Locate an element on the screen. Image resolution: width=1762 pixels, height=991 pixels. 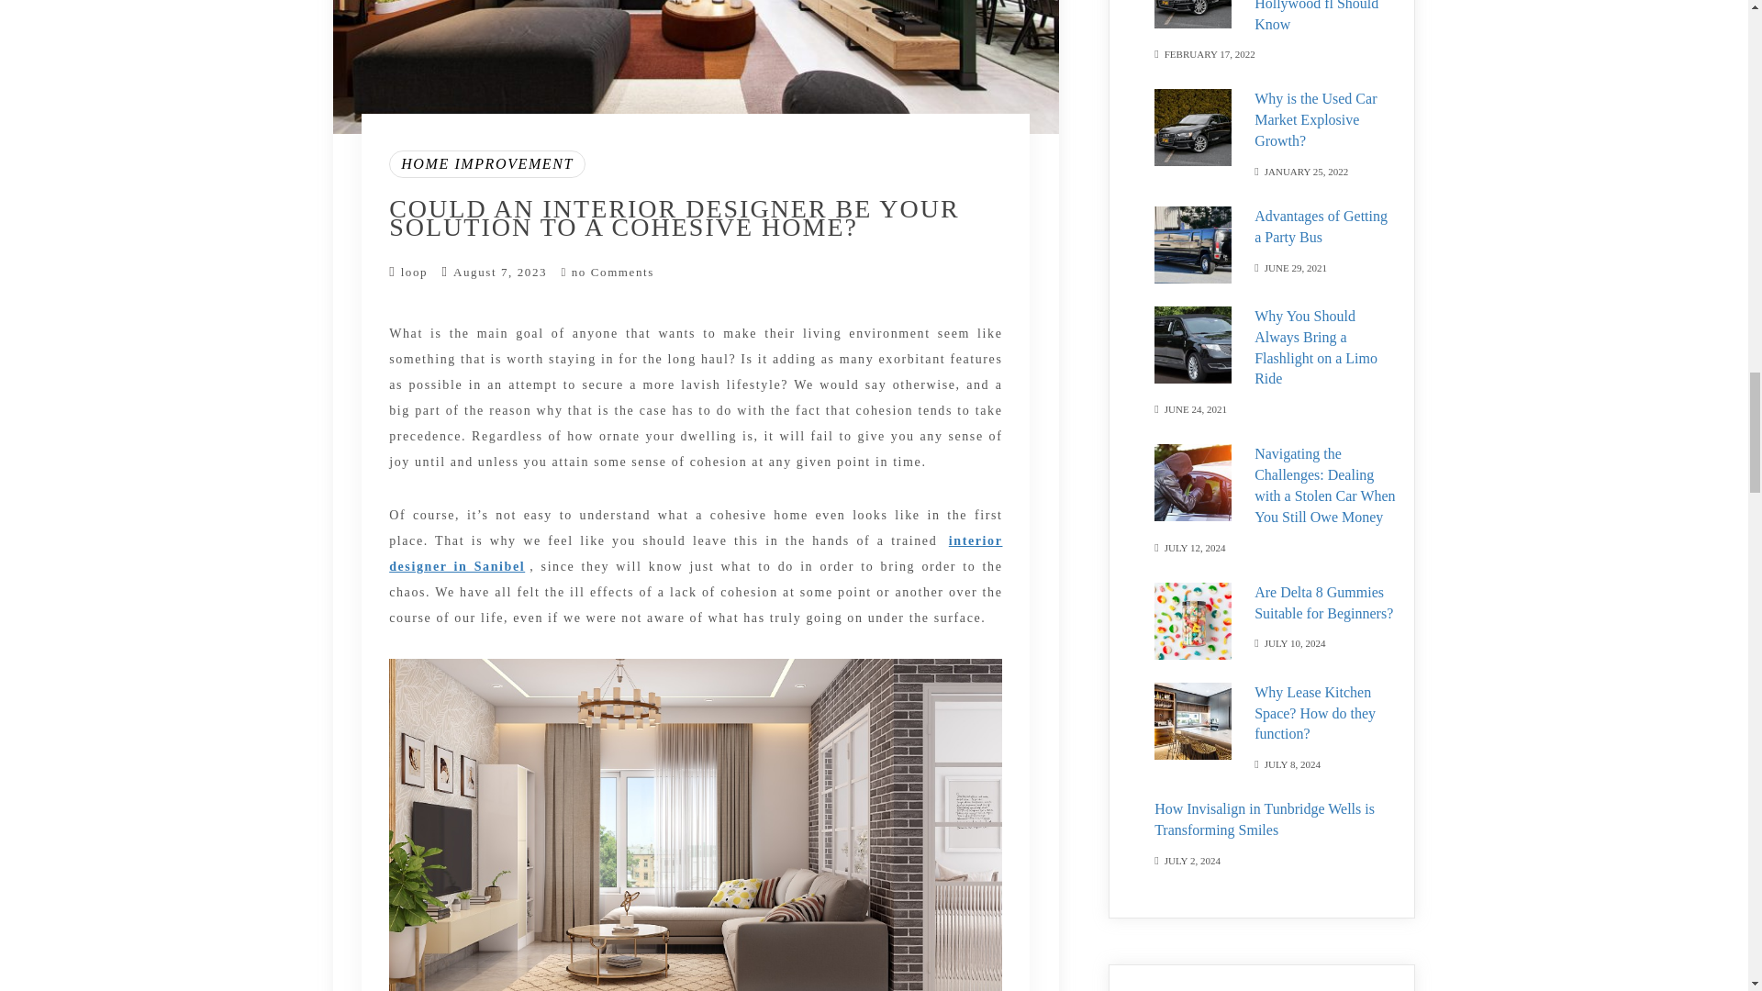
loop is located at coordinates (415, 272).